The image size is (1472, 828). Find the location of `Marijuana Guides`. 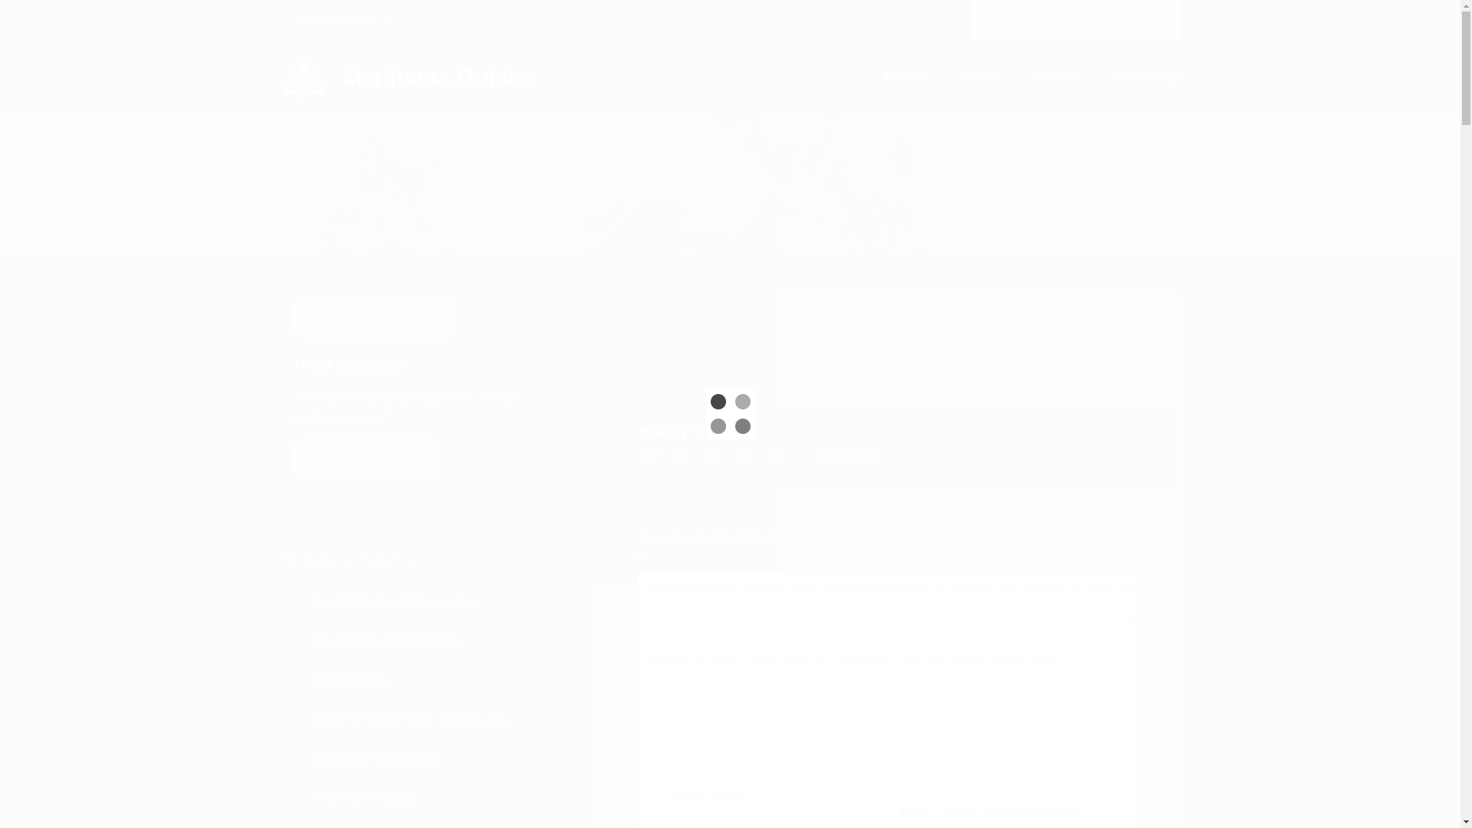

Marijuana Guides is located at coordinates (409, 84).